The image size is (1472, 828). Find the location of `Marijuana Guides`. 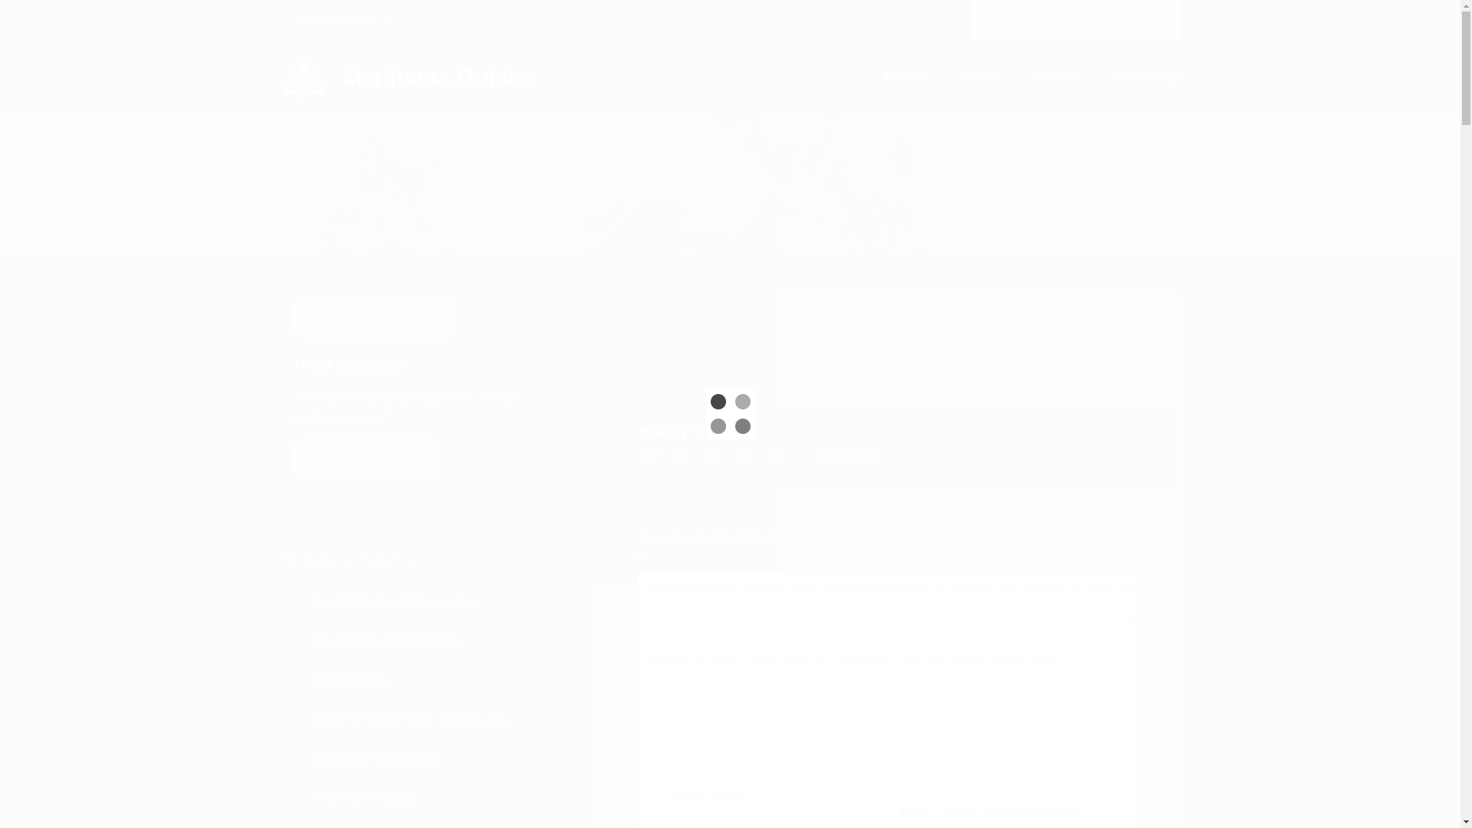

Marijuana Guides is located at coordinates (409, 84).